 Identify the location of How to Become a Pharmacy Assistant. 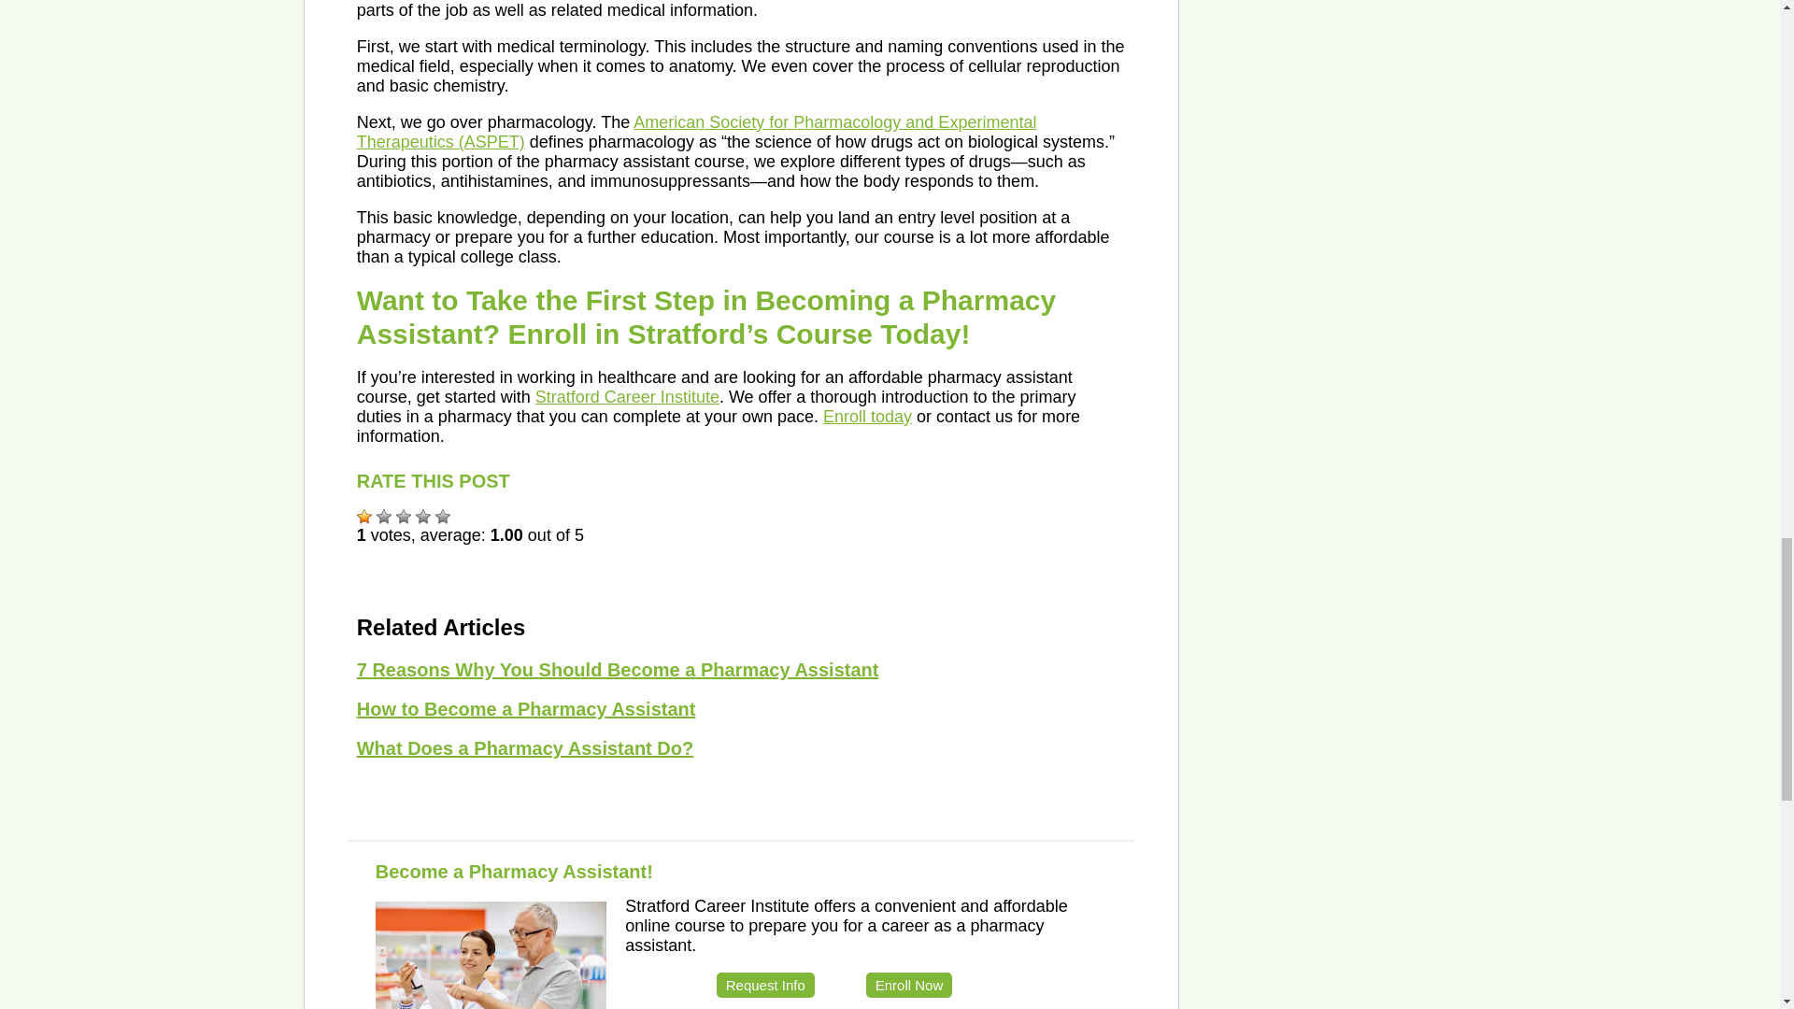
(526, 709).